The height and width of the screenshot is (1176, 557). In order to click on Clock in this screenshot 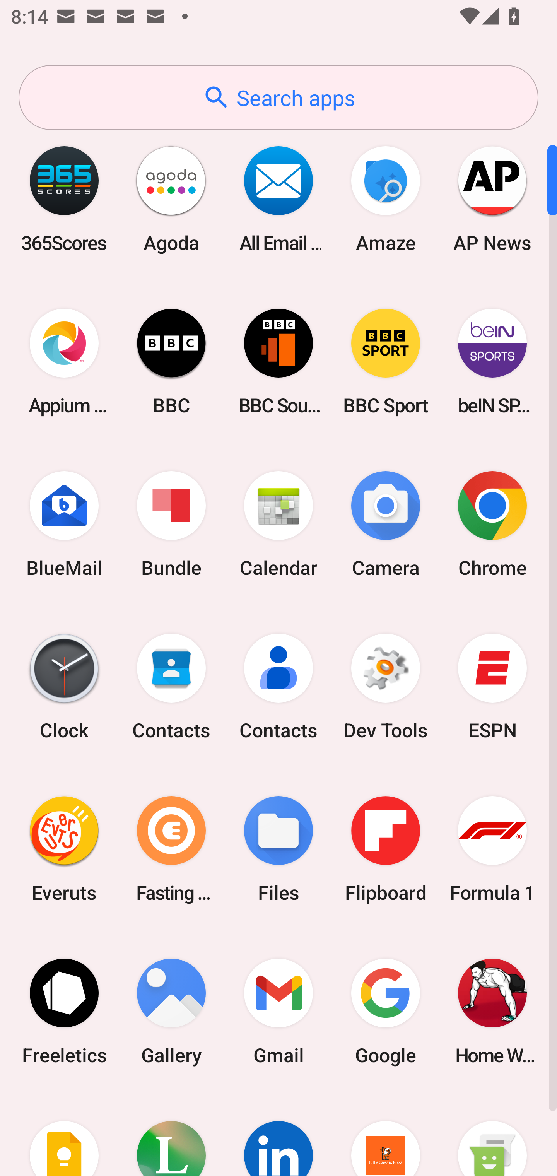, I will do `click(64, 687)`.